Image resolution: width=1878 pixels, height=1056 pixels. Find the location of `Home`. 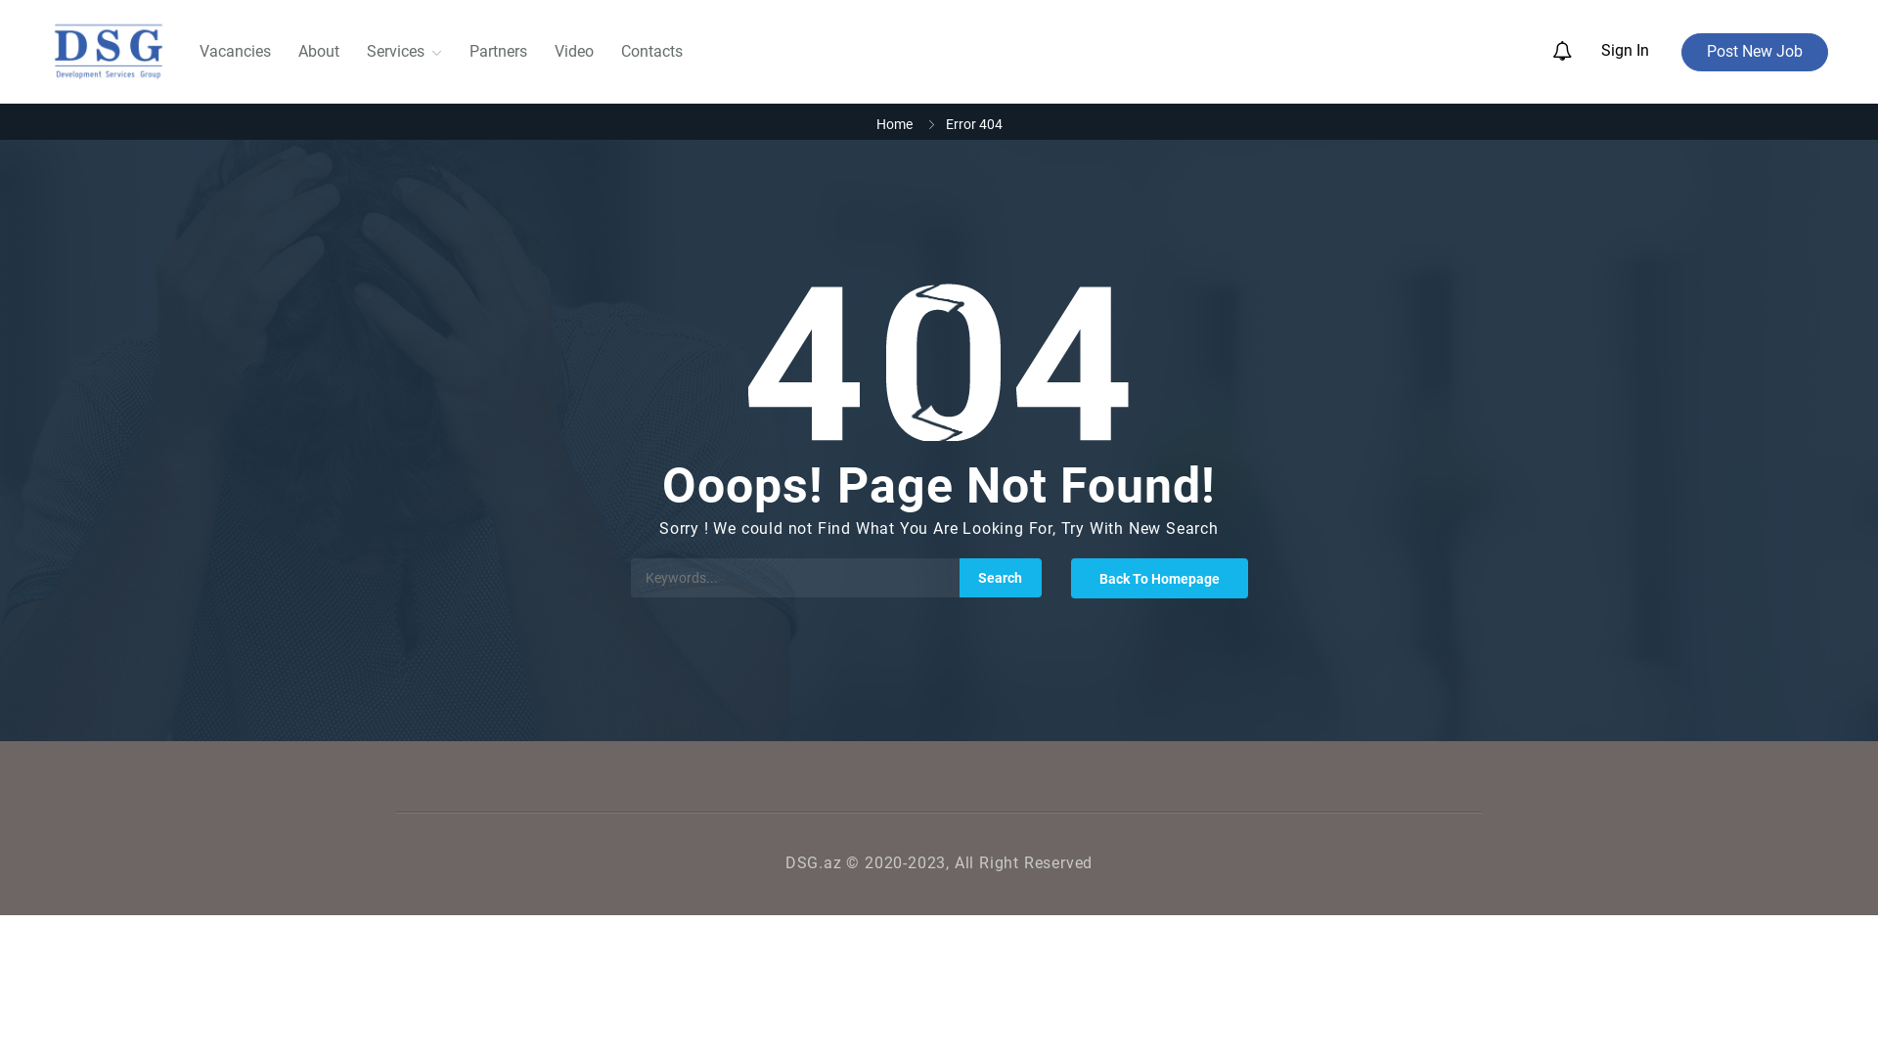

Home is located at coordinates (894, 124).